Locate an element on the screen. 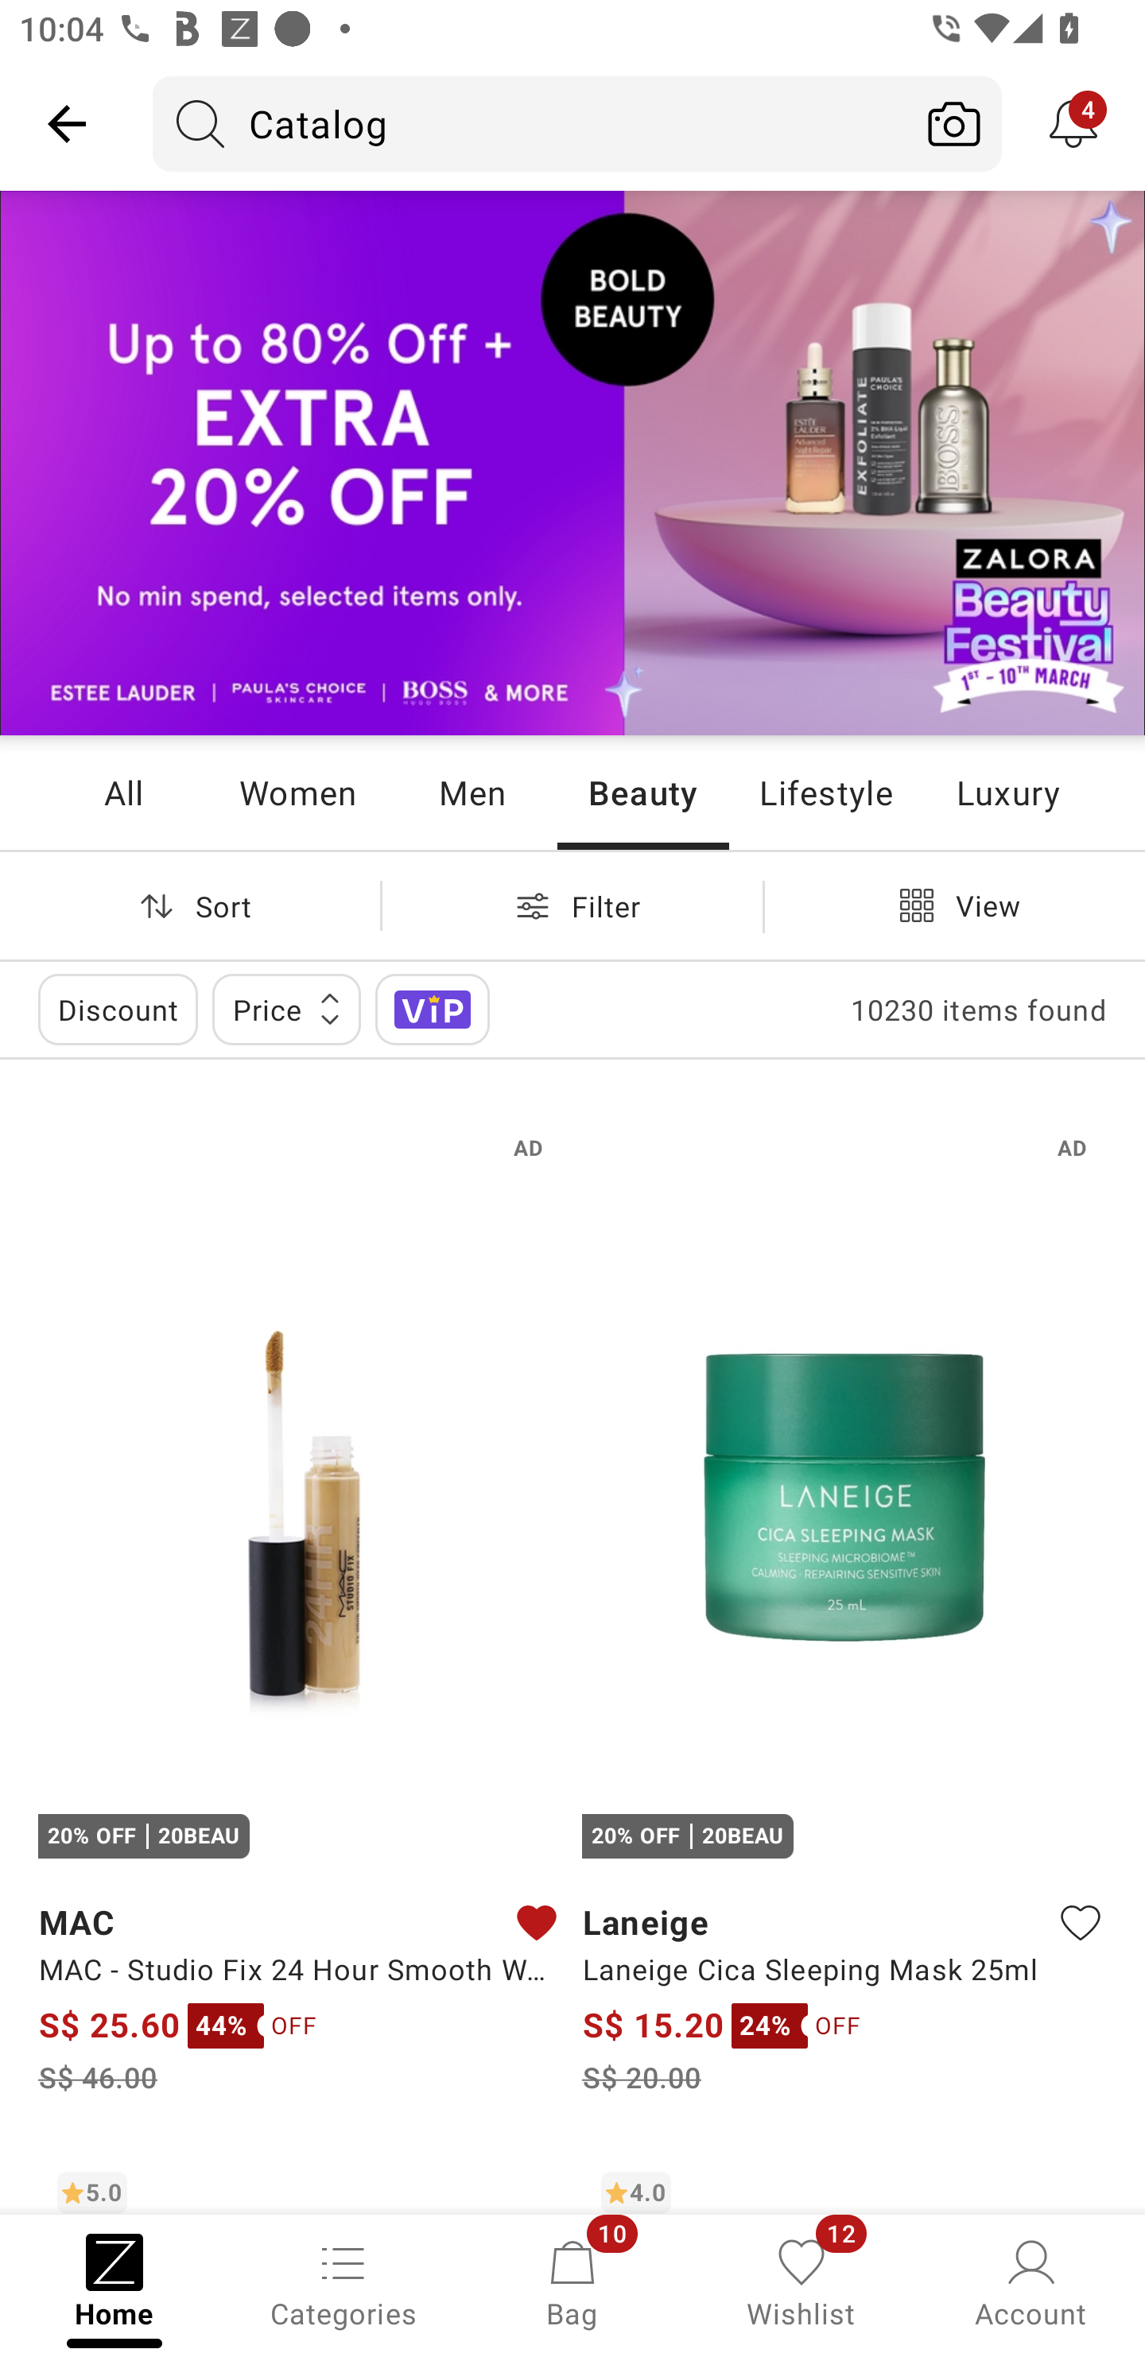 Image resolution: width=1145 pixels, height=2353 pixels. Price is located at coordinates (286, 1010).